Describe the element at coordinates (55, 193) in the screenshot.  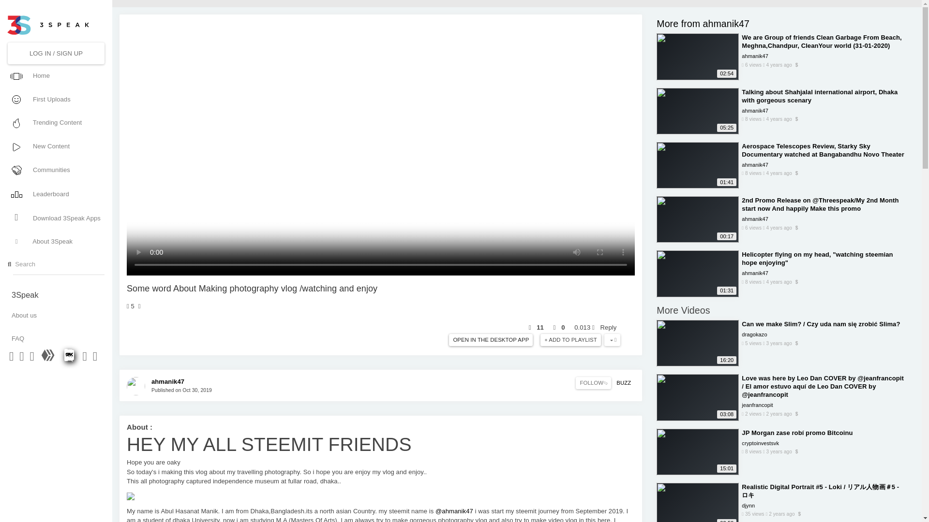
I see `Leaderboard` at that location.